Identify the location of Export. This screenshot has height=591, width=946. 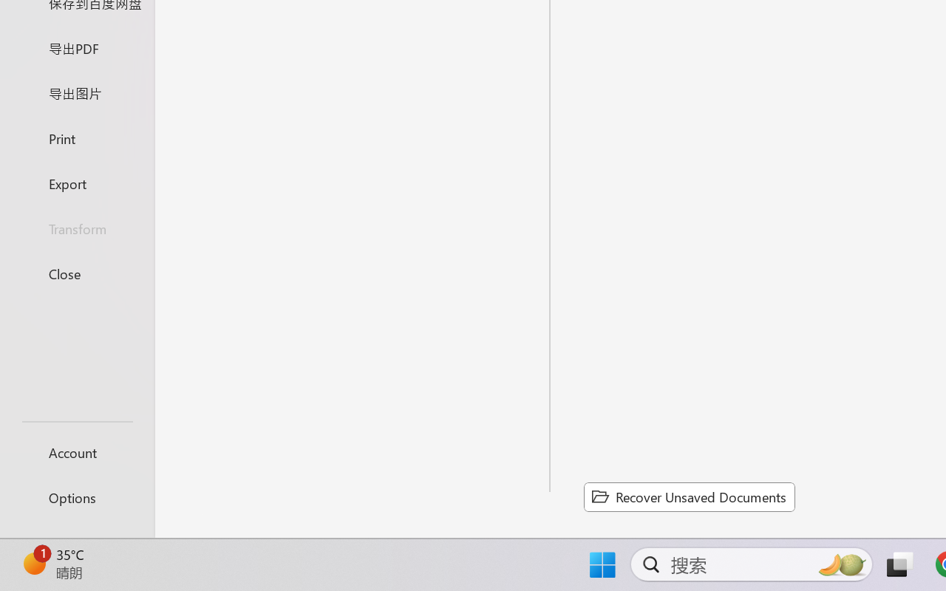
(77, 183).